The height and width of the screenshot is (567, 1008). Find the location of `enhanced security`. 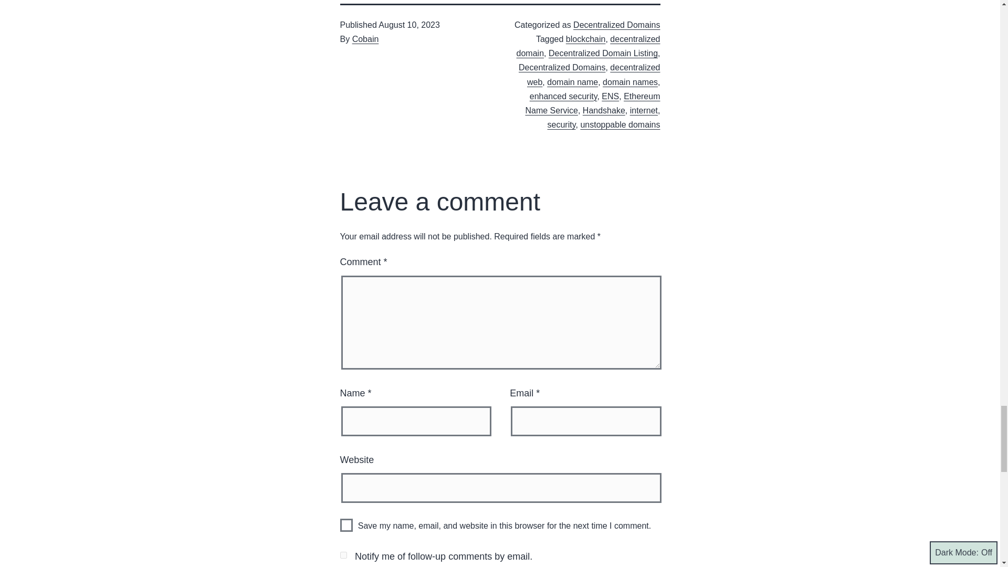

enhanced security is located at coordinates (564, 96).